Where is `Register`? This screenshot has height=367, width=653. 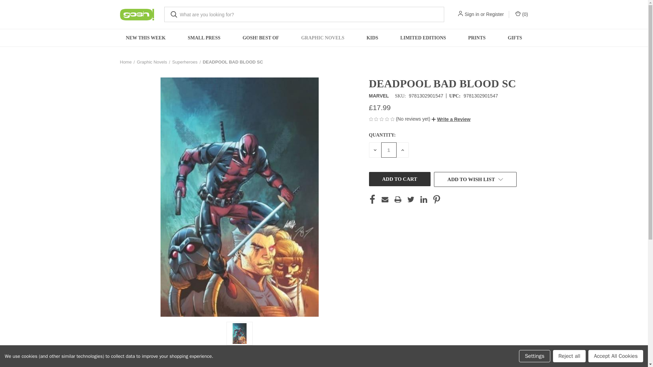 Register is located at coordinates (495, 14).